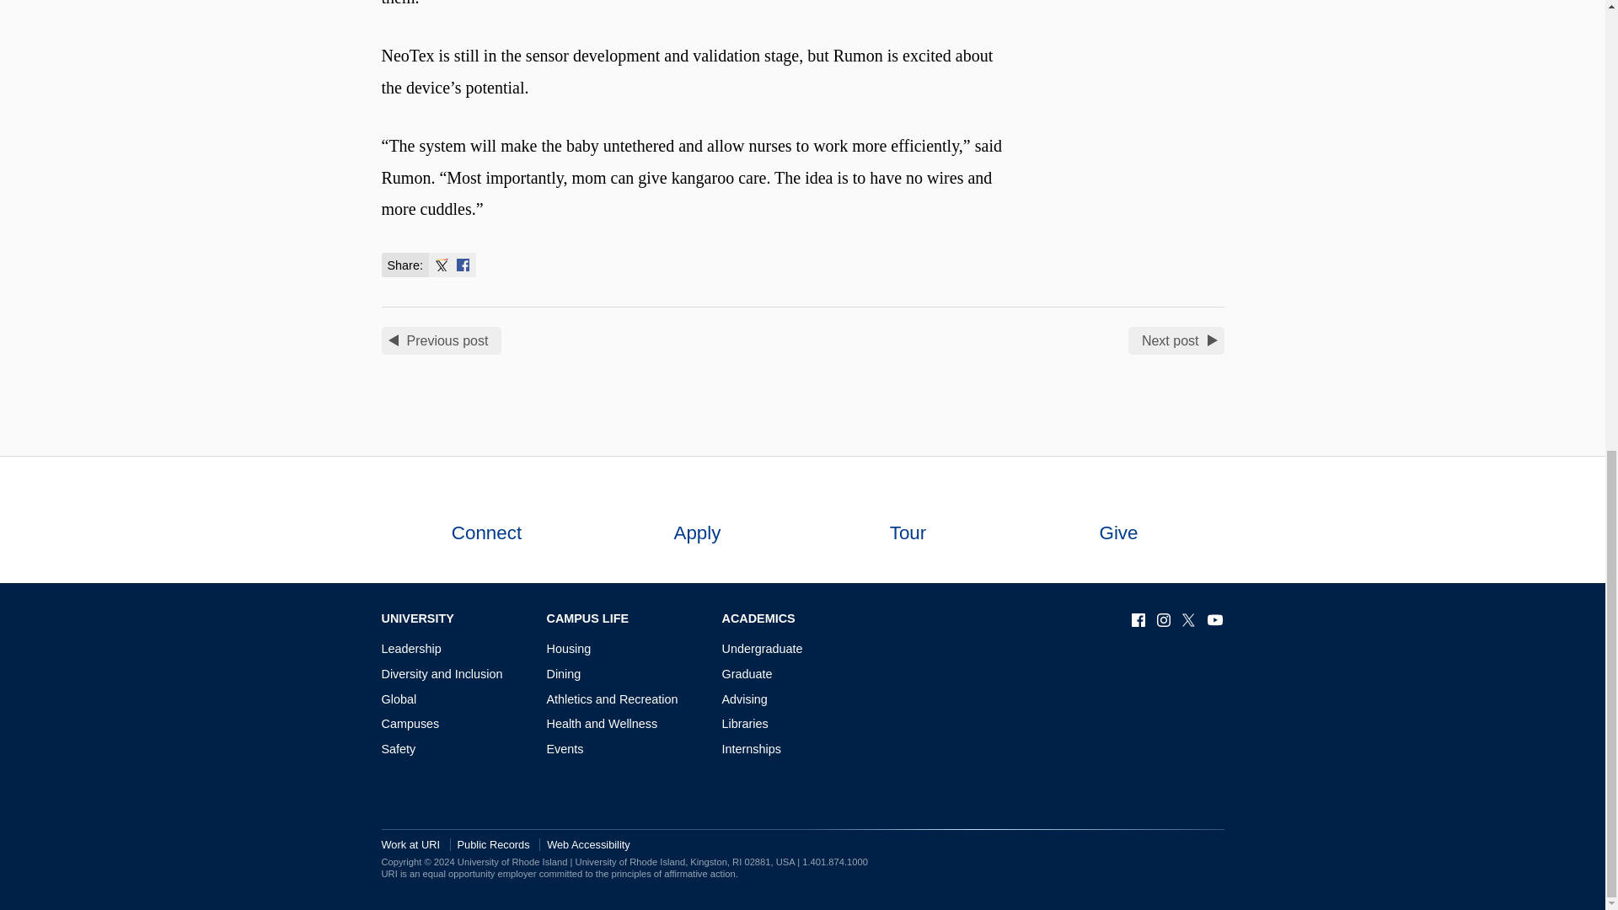  I want to click on Share on Twitter, so click(442, 265).